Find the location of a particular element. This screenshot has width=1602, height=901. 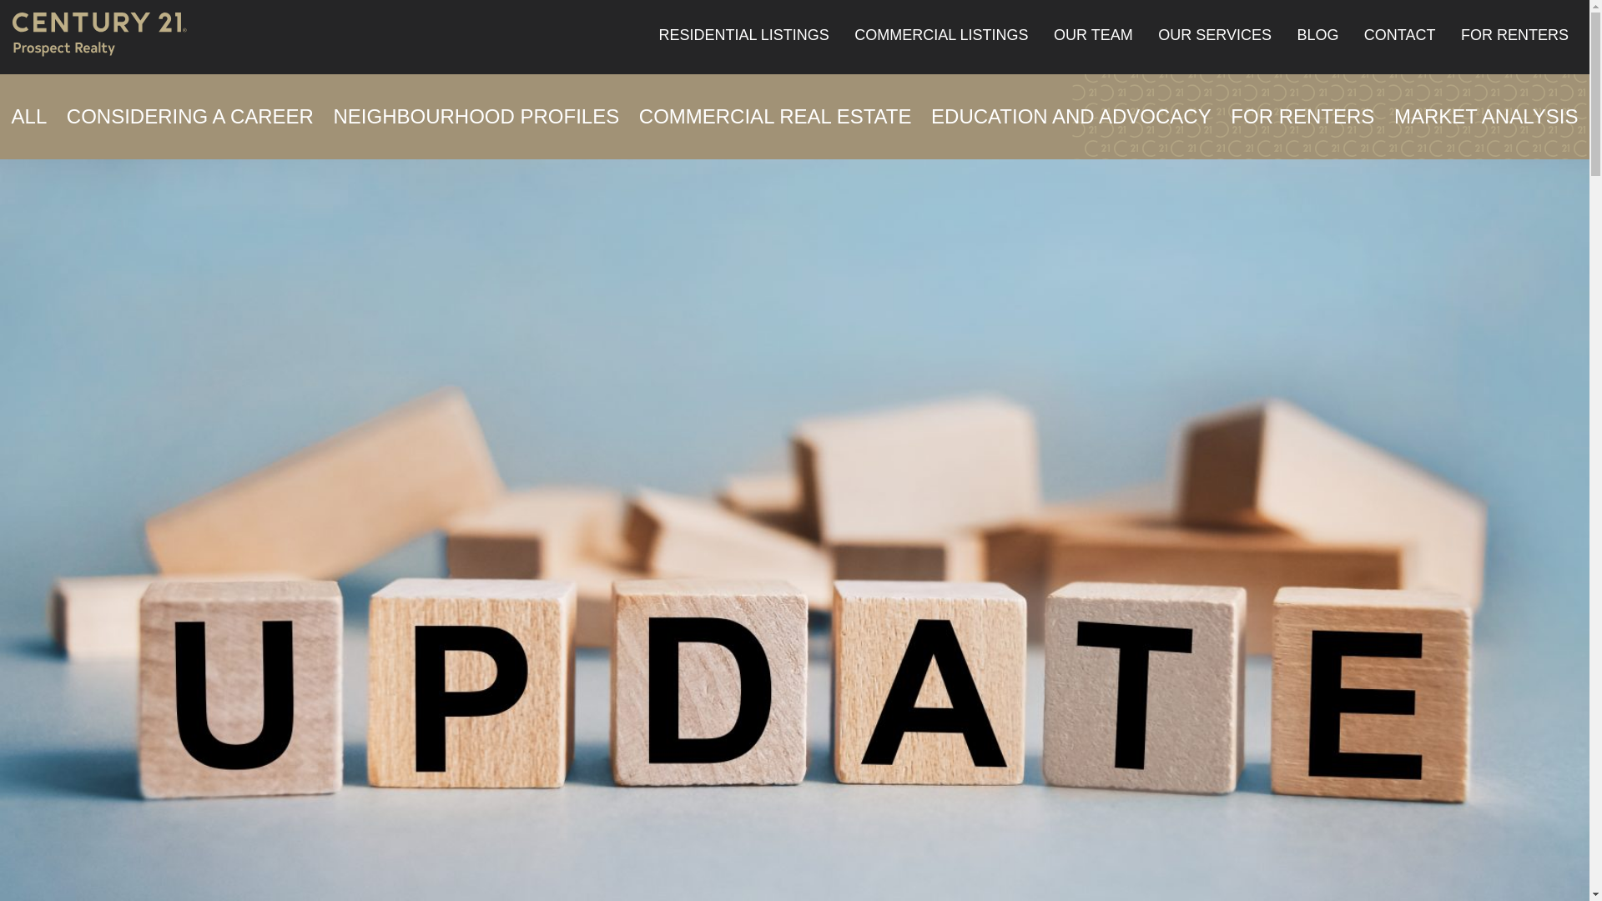

Residential Listings is located at coordinates (743, 35).